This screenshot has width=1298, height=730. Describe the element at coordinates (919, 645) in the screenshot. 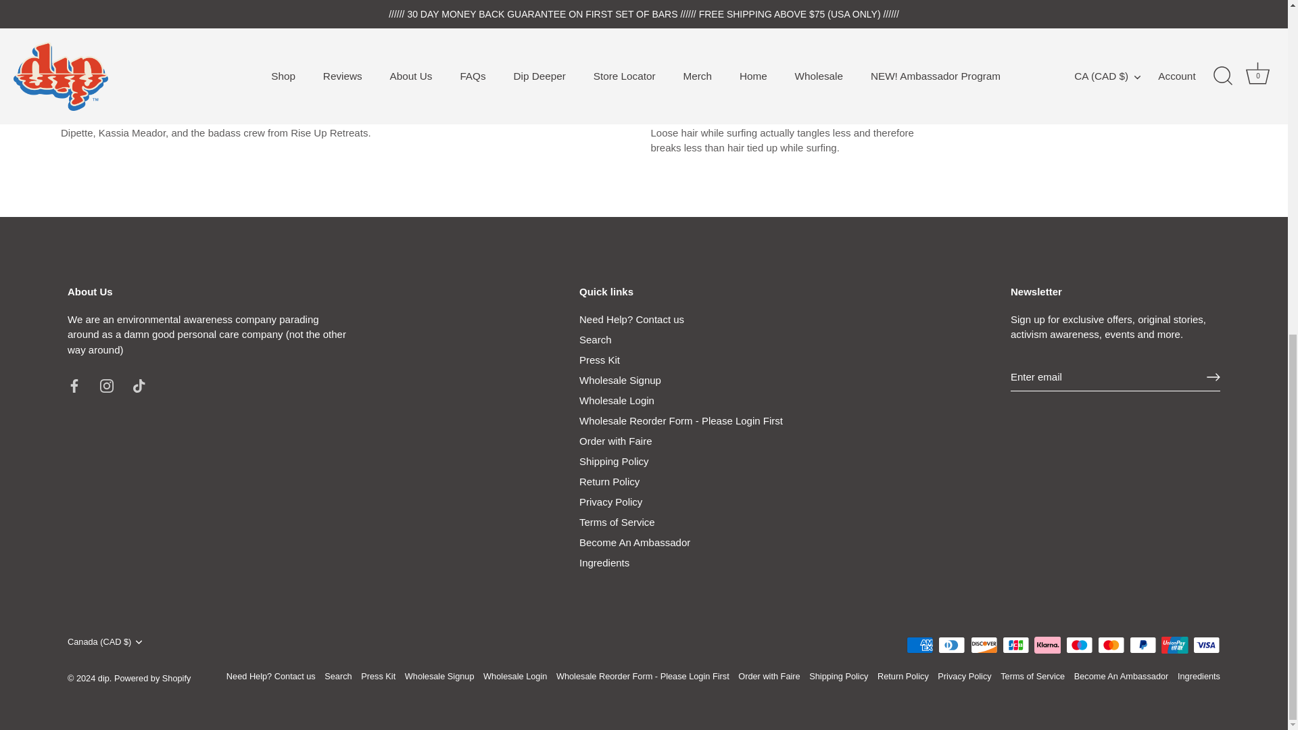

I see `American Express` at that location.